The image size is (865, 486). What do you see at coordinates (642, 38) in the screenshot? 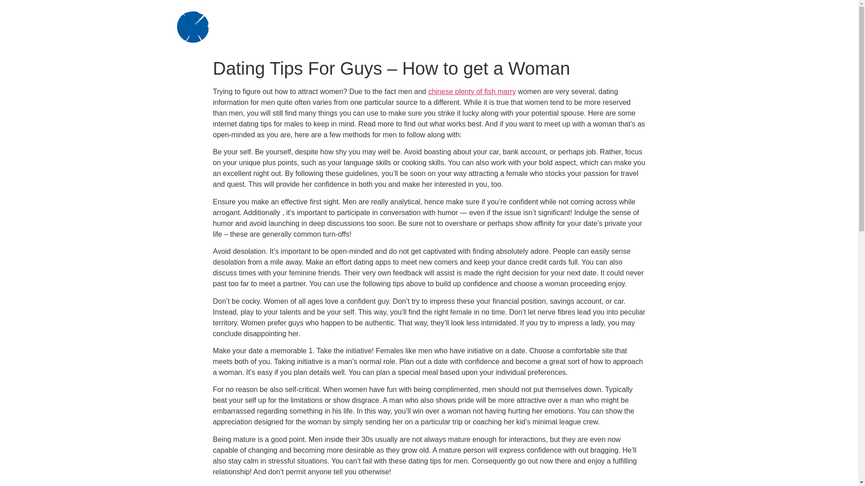
I see `CONTACT US` at bounding box center [642, 38].